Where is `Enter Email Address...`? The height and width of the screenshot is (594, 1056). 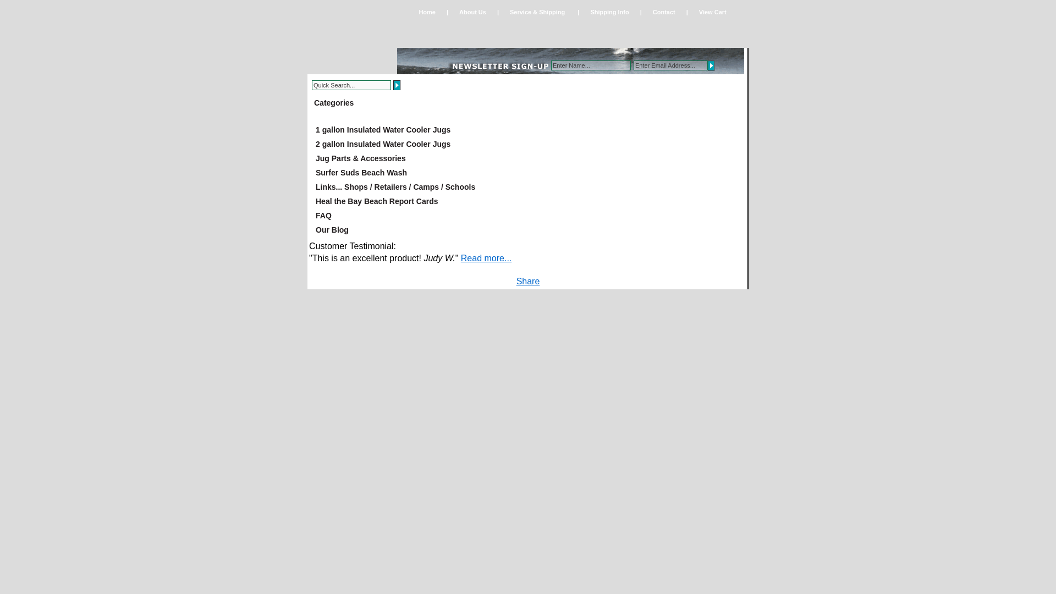
Enter Email Address... is located at coordinates (670, 65).